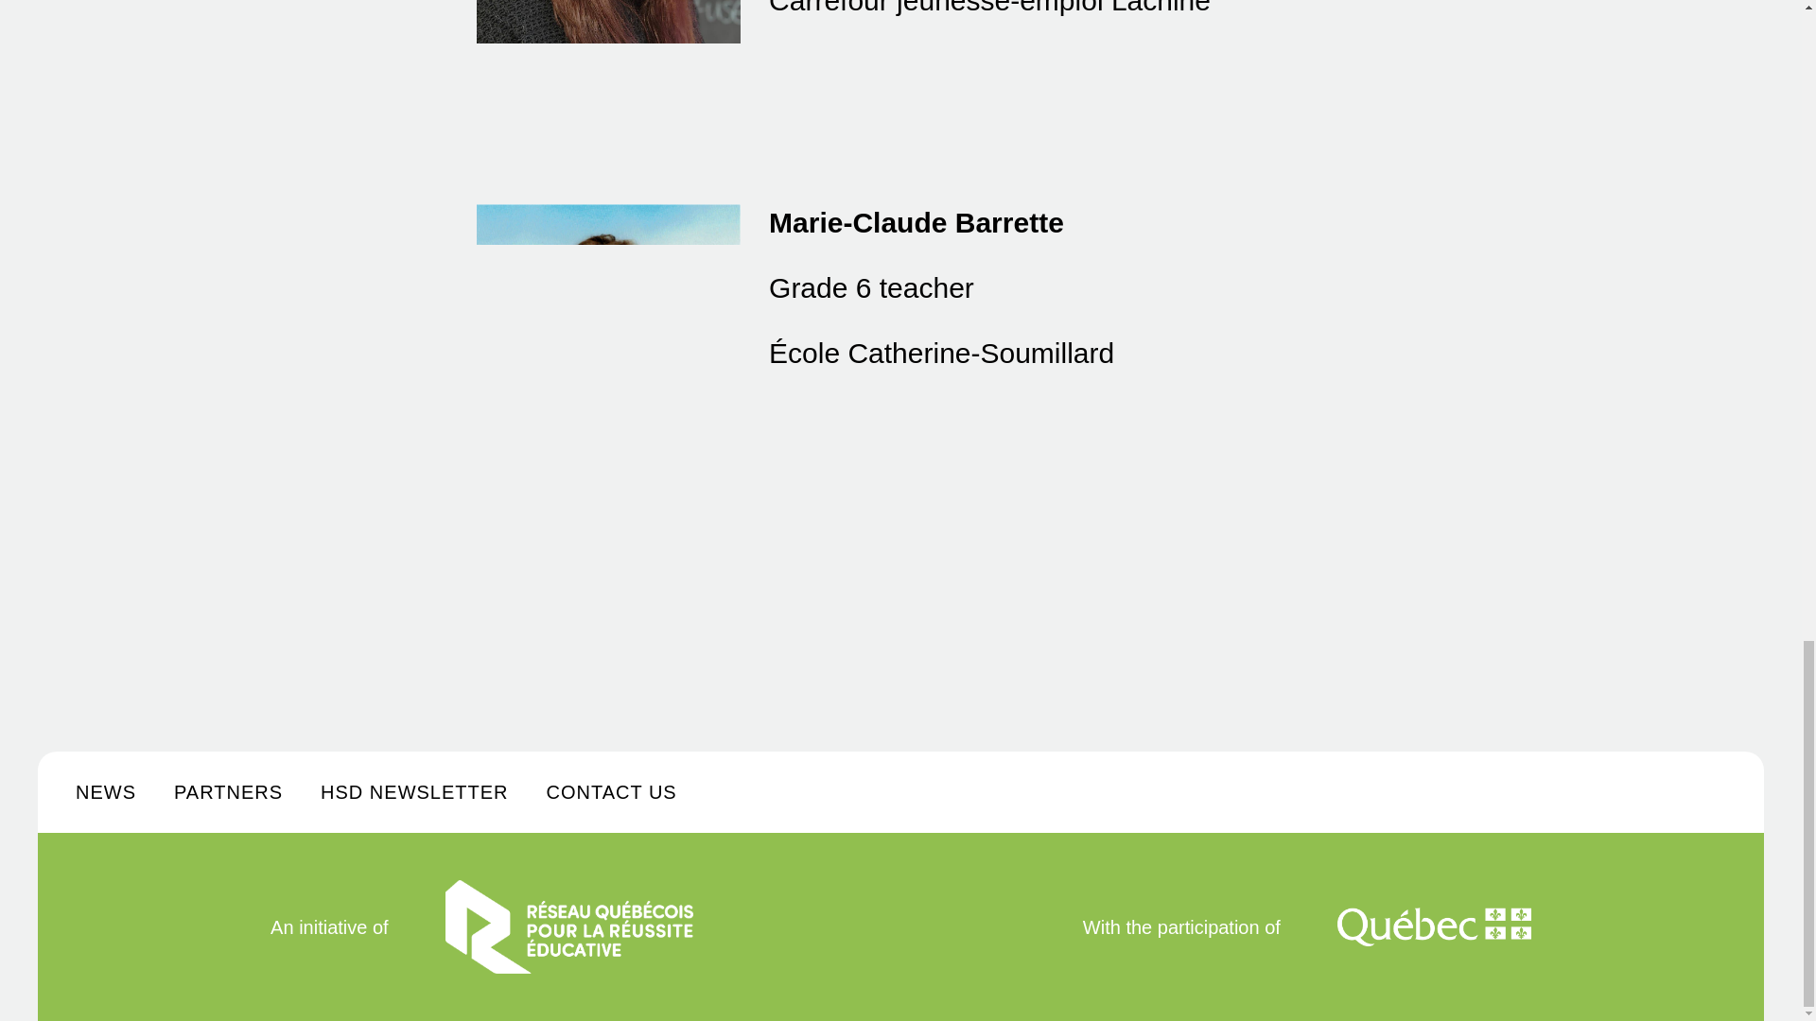 The height and width of the screenshot is (1021, 1816). I want to click on NEWS, so click(106, 791).